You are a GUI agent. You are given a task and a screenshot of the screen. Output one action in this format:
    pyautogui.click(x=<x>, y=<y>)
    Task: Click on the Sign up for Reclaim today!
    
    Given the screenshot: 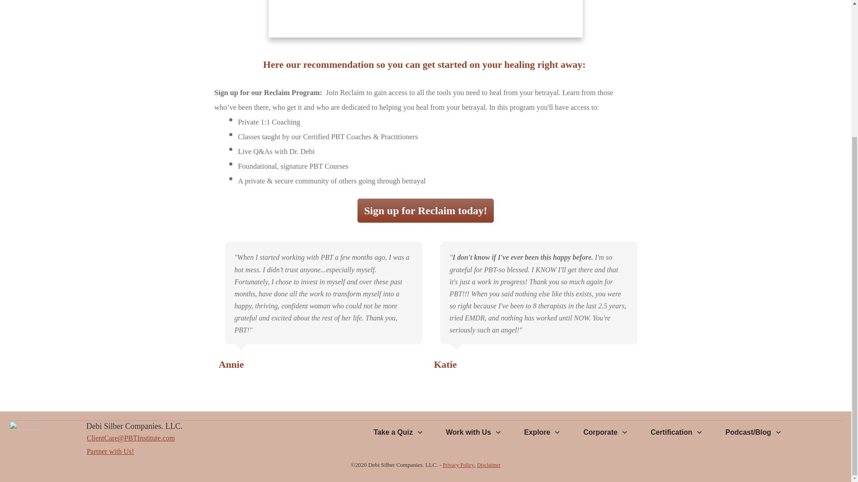 What is the action you would take?
    pyautogui.click(x=425, y=210)
    